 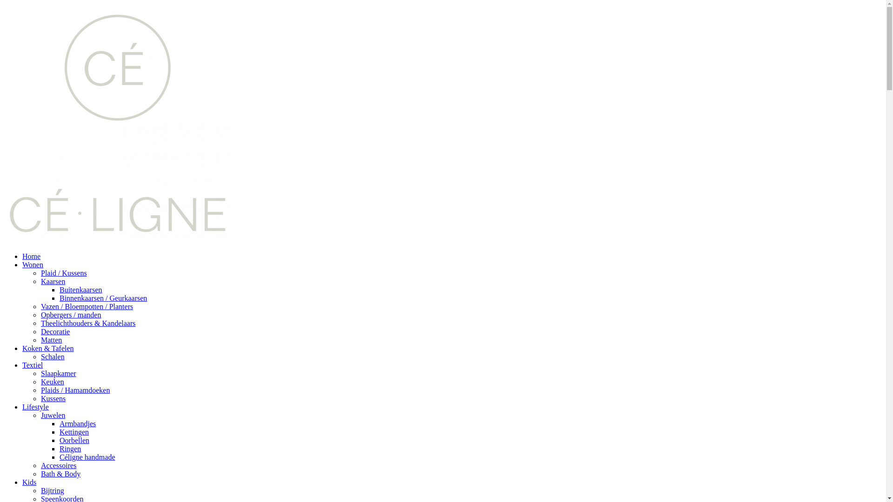 What do you see at coordinates (64, 273) in the screenshot?
I see `Plaid / Kussens` at bounding box center [64, 273].